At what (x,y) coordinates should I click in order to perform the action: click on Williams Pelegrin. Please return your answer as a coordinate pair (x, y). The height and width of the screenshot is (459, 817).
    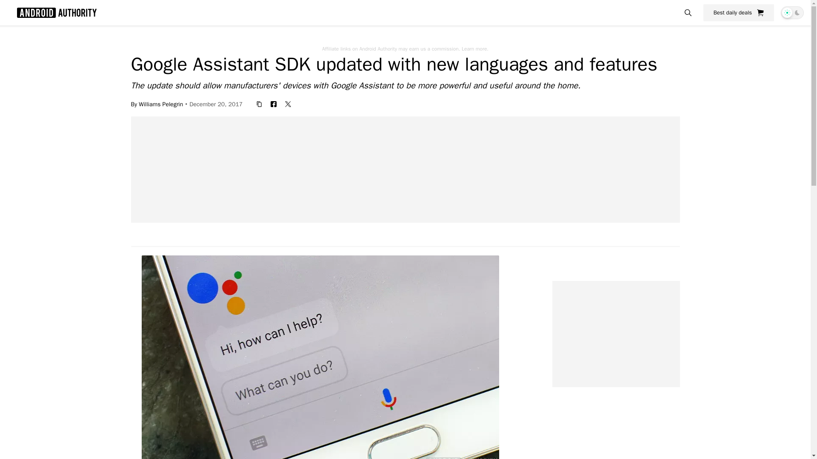
    Looking at the image, I should click on (161, 104).